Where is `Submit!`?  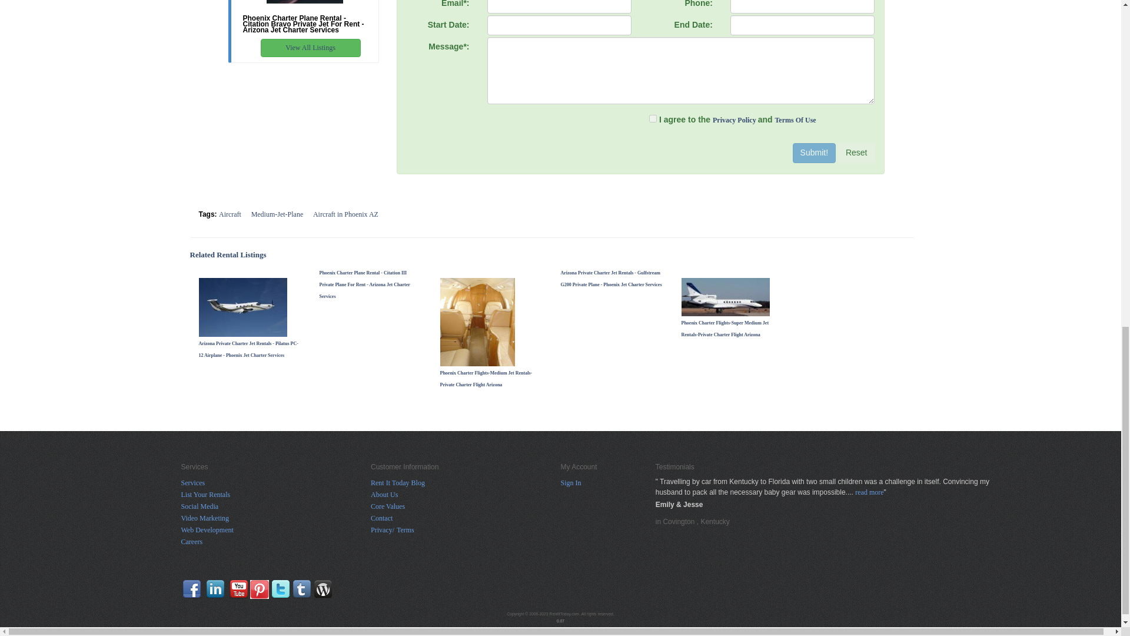
Submit! is located at coordinates (815, 153).